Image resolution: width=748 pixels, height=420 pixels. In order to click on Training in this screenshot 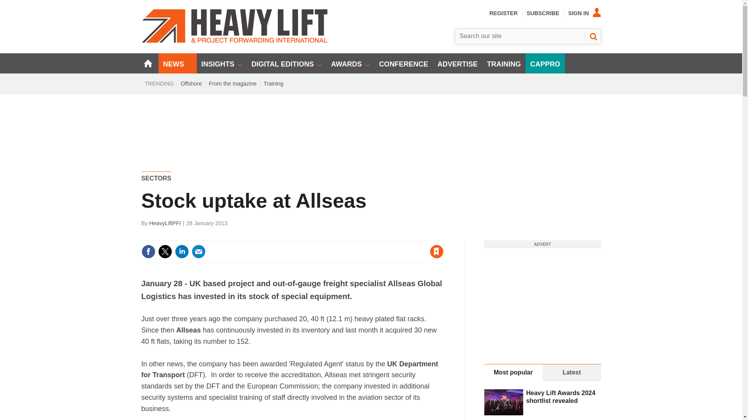, I will do `click(273, 83)`.